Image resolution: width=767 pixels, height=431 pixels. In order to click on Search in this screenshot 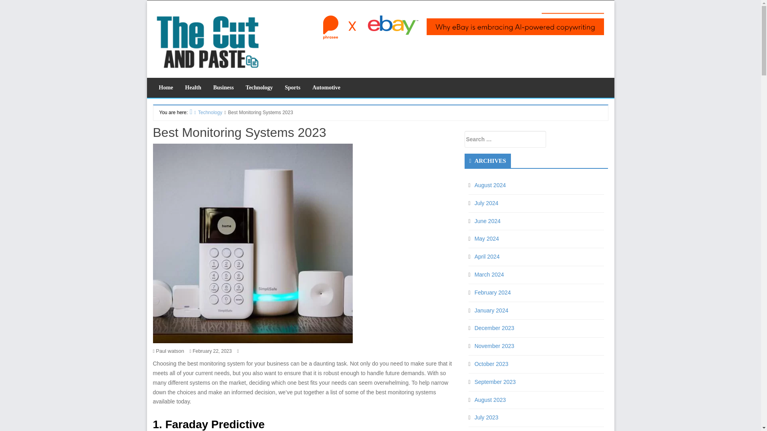, I will do `click(77, 6)`.